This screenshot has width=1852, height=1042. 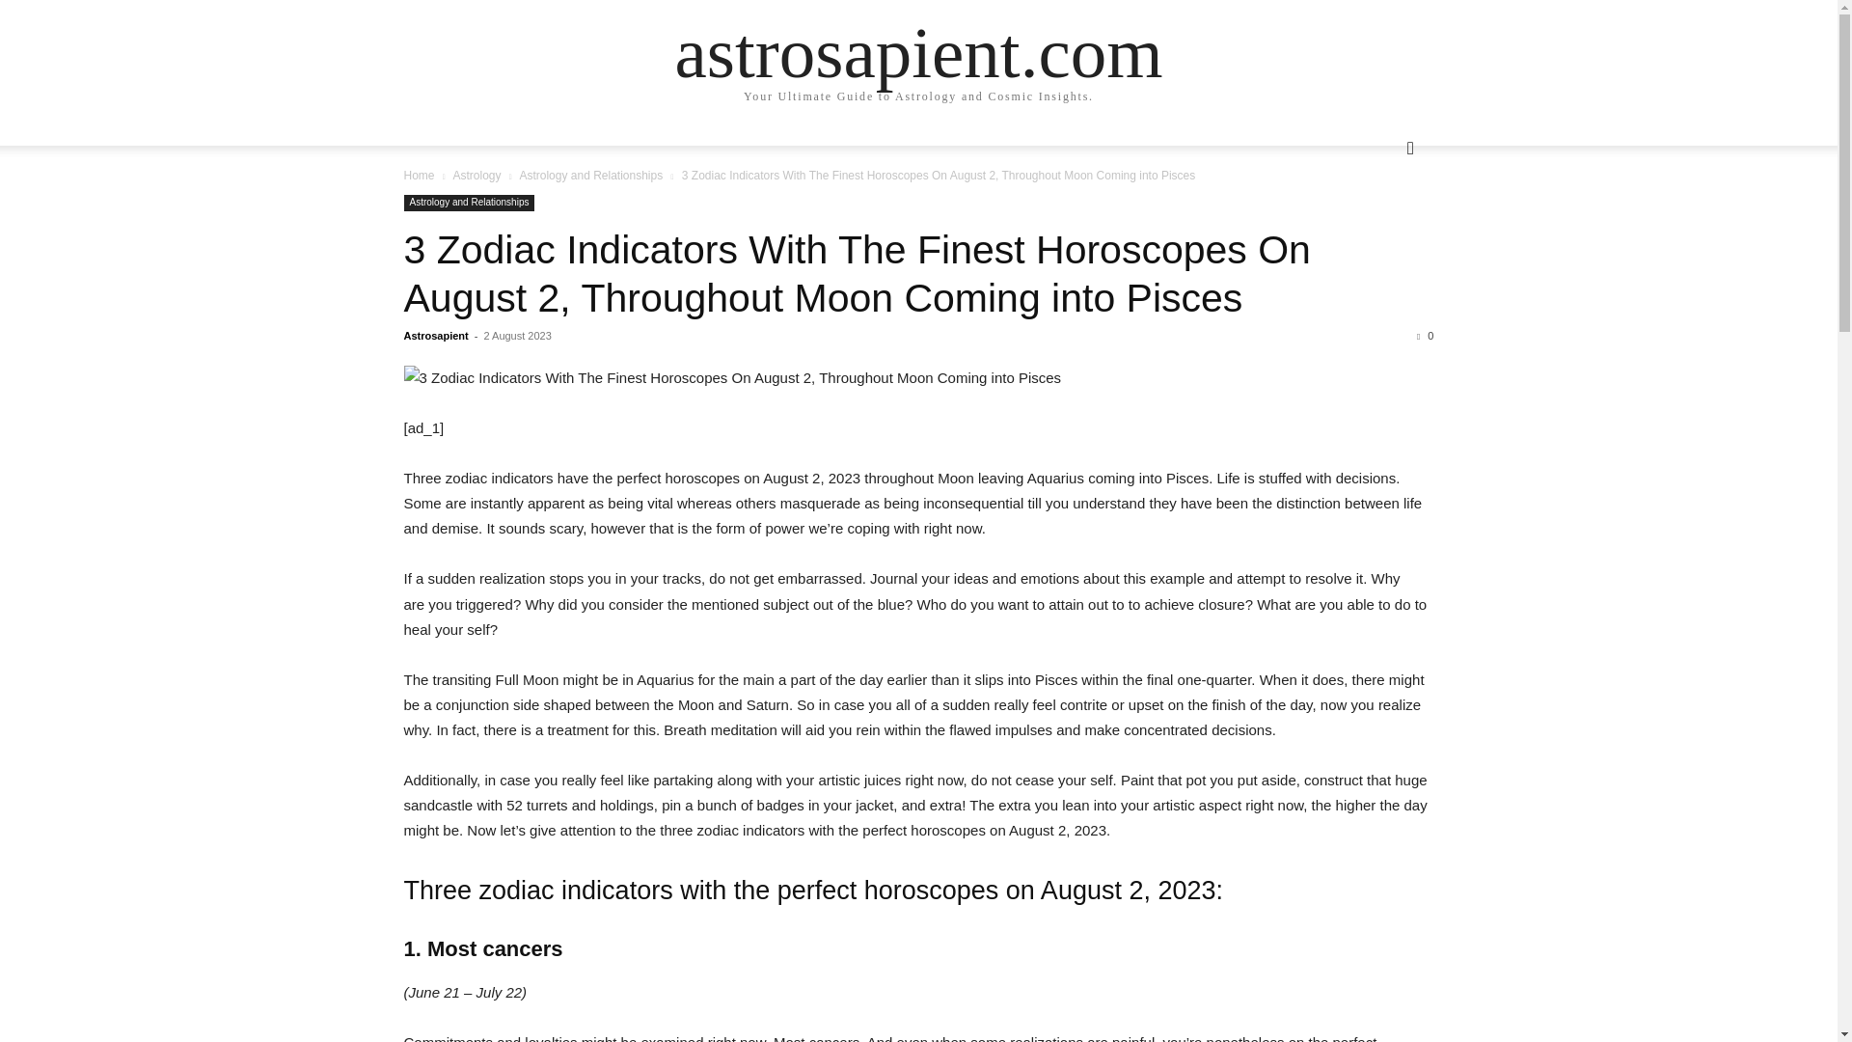 I want to click on astrosapient.com, so click(x=918, y=52).